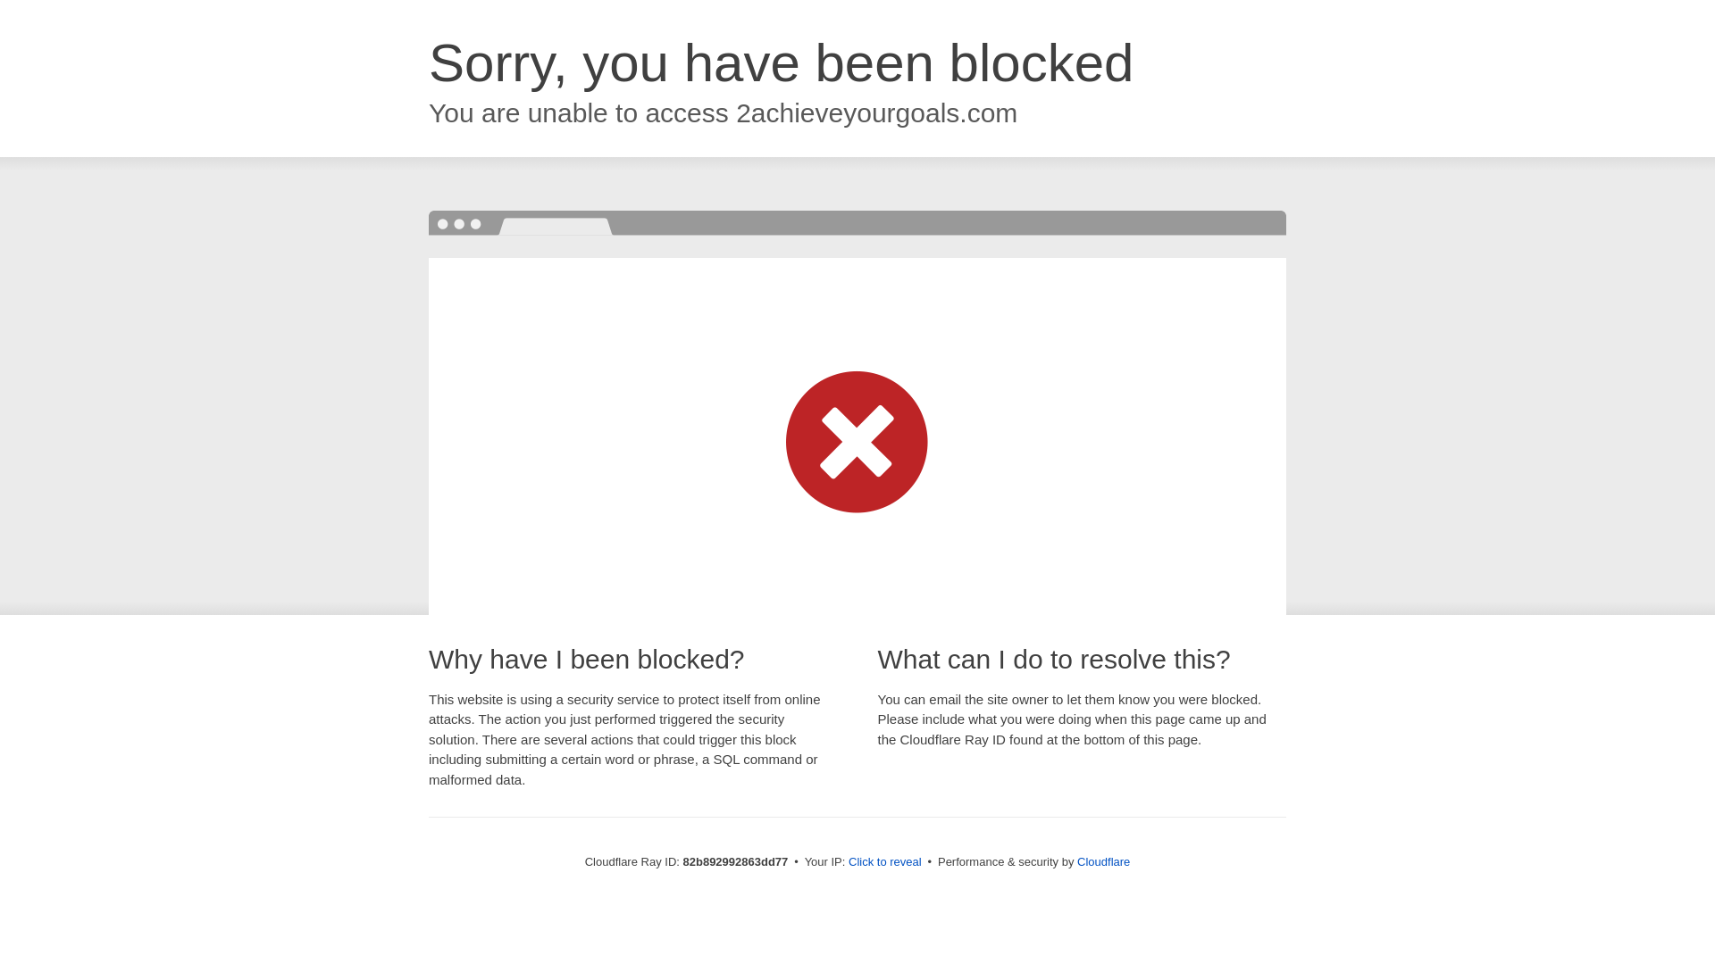 This screenshot has width=1715, height=964. What do you see at coordinates (1104, 862) in the screenshot?
I see `Cloudflare` at bounding box center [1104, 862].